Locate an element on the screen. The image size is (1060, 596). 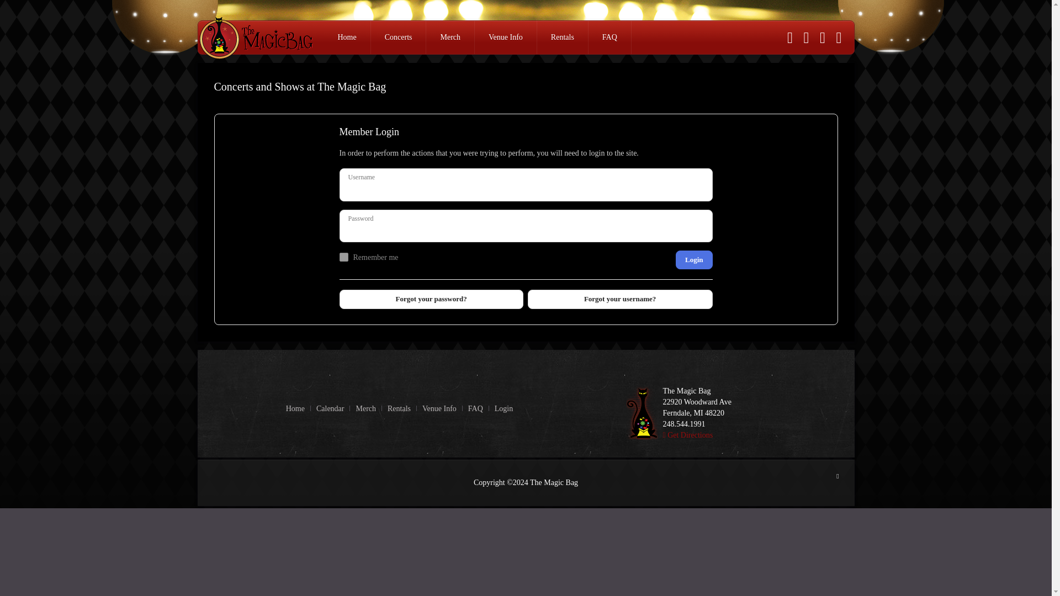
Merch is located at coordinates (365, 408).